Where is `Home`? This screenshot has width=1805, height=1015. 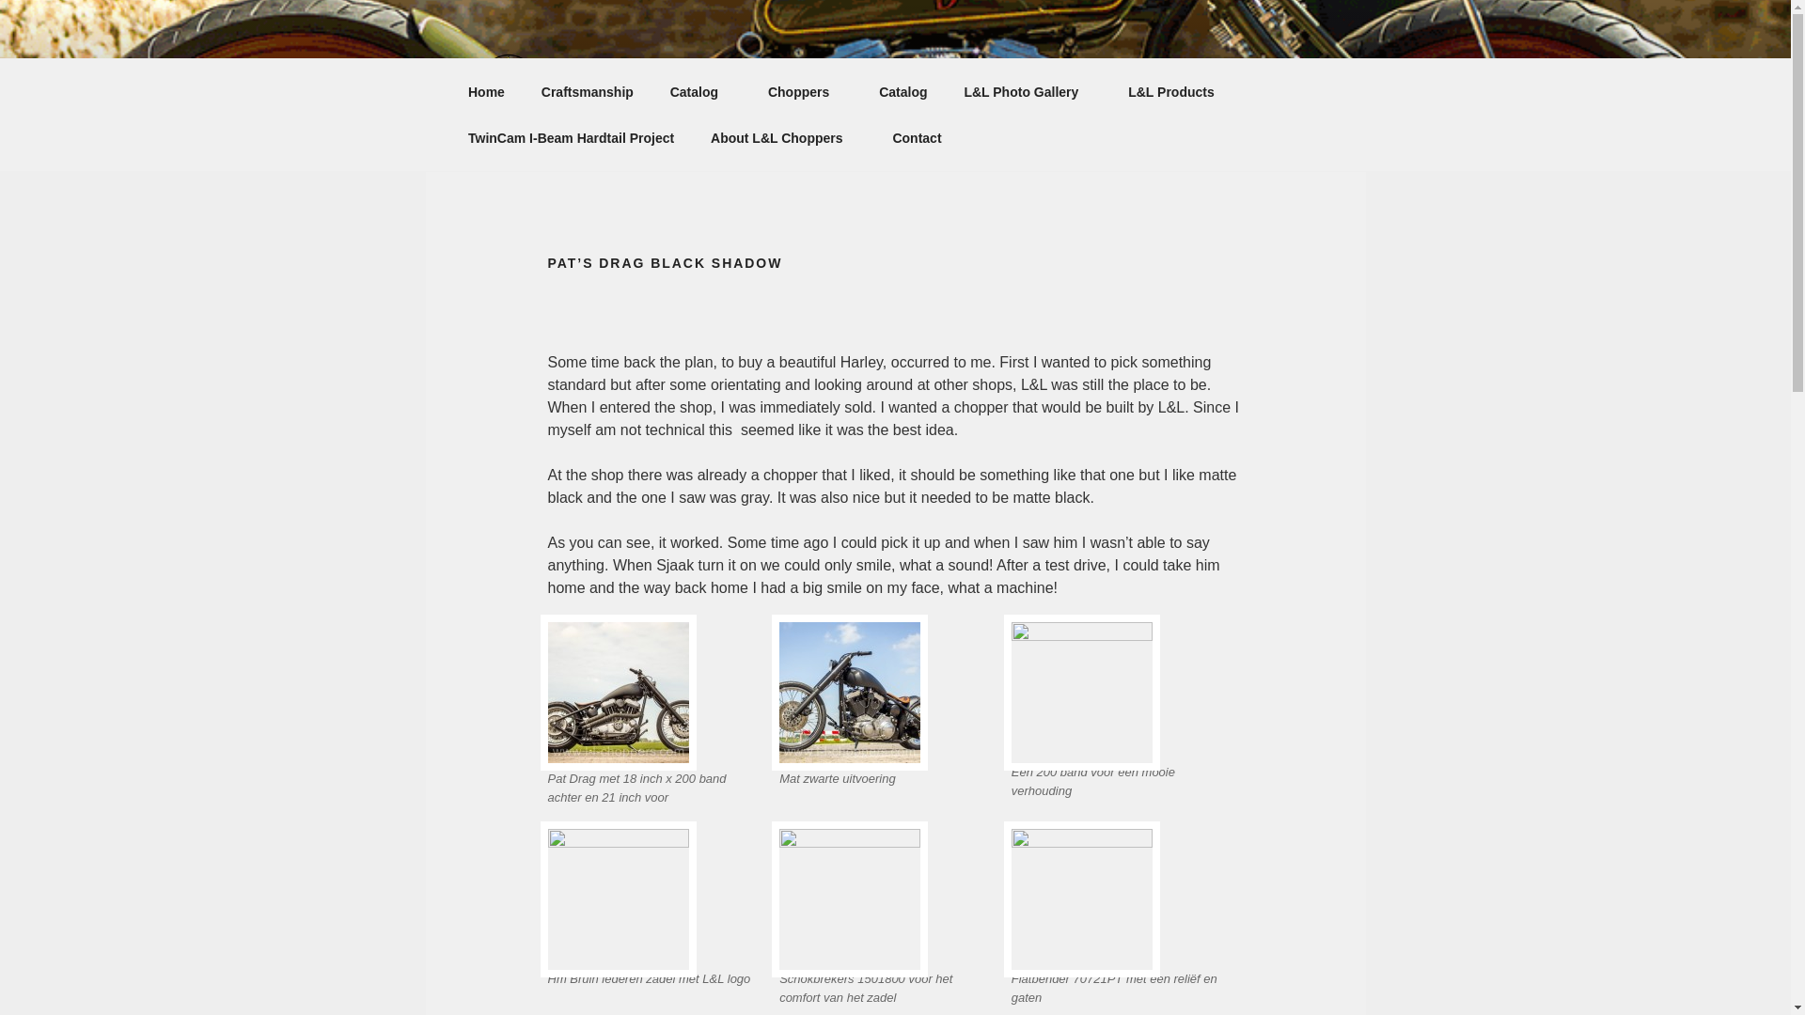
Home is located at coordinates (486, 92).